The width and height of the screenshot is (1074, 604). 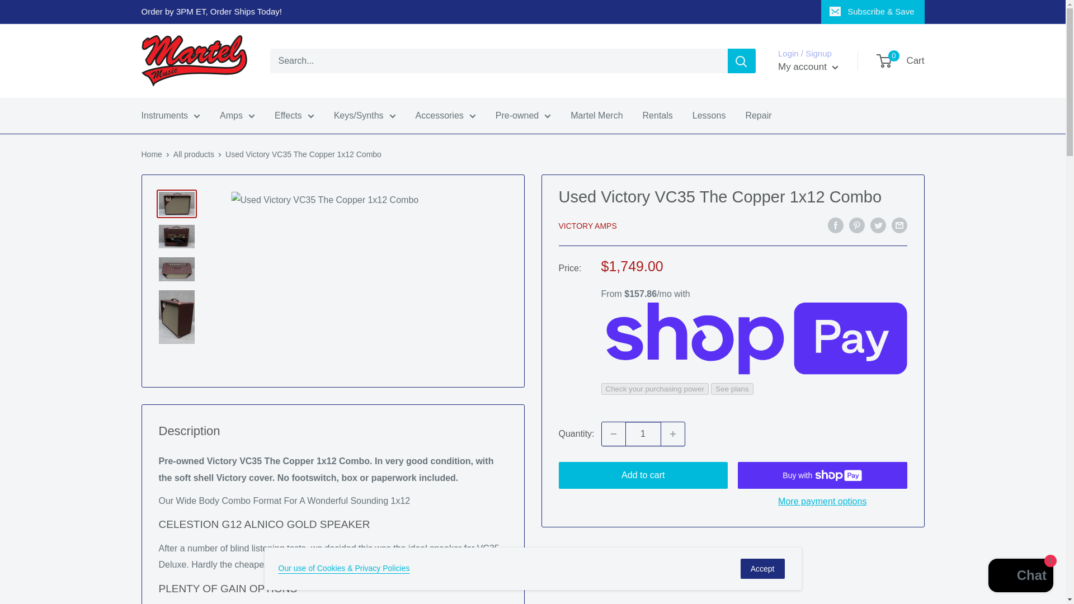 I want to click on Shopify online store chat, so click(x=1020, y=577).